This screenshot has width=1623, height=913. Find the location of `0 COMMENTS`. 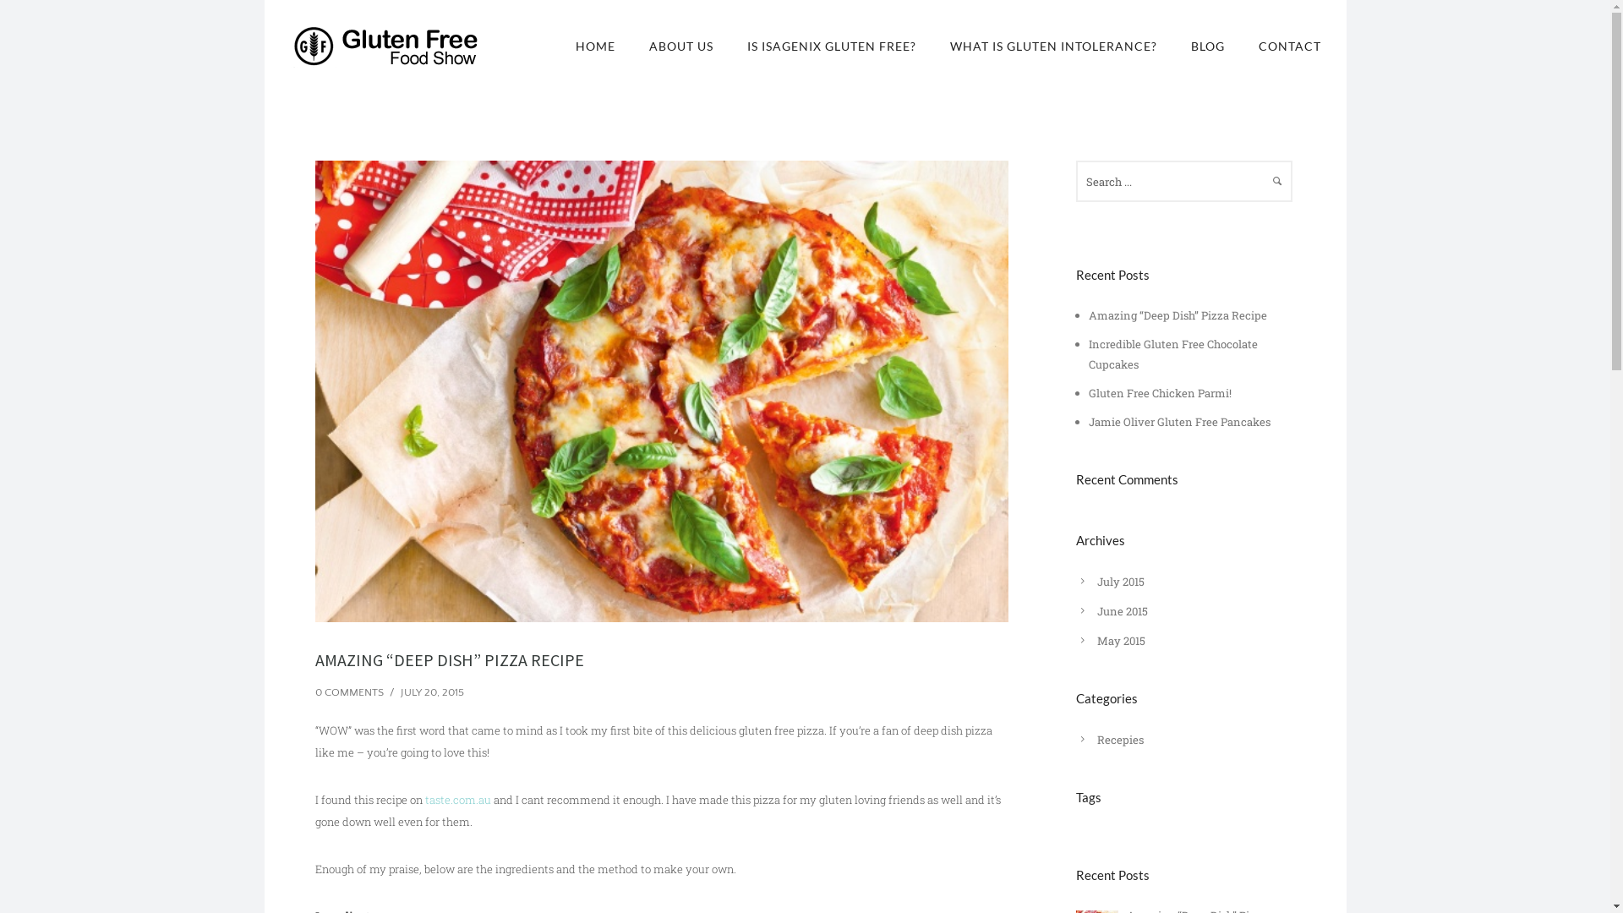

0 COMMENTS is located at coordinates (348, 692).